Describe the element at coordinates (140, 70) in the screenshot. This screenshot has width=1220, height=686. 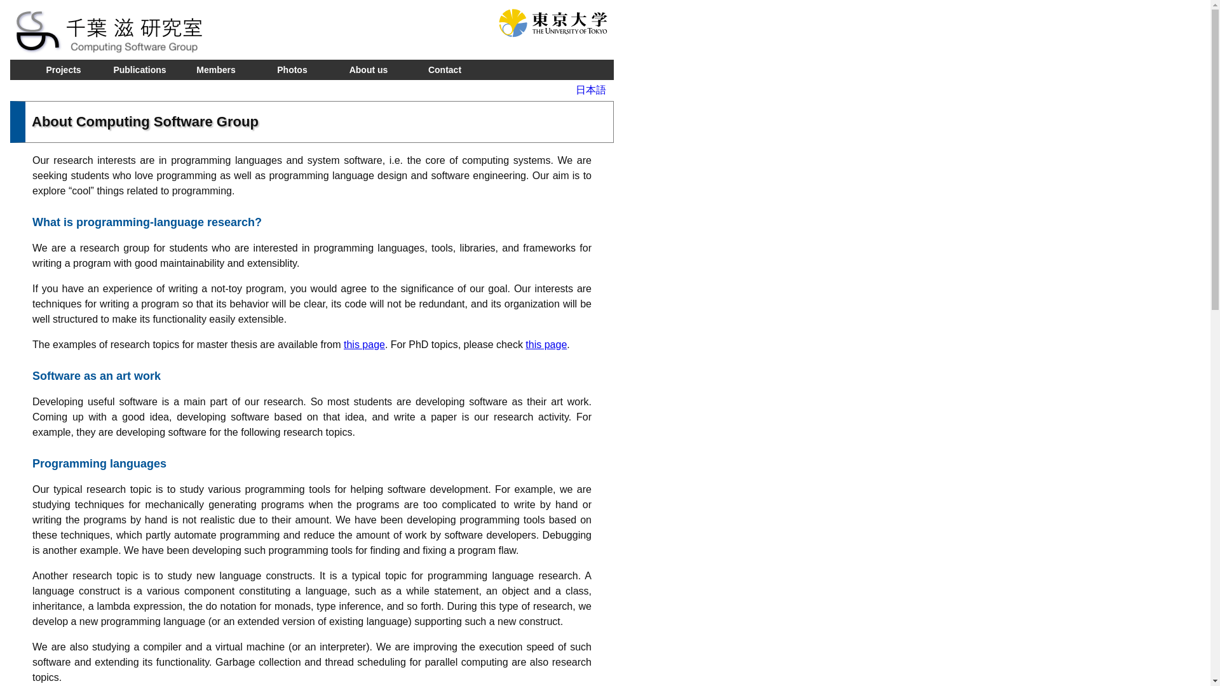
I see `Publications` at that location.